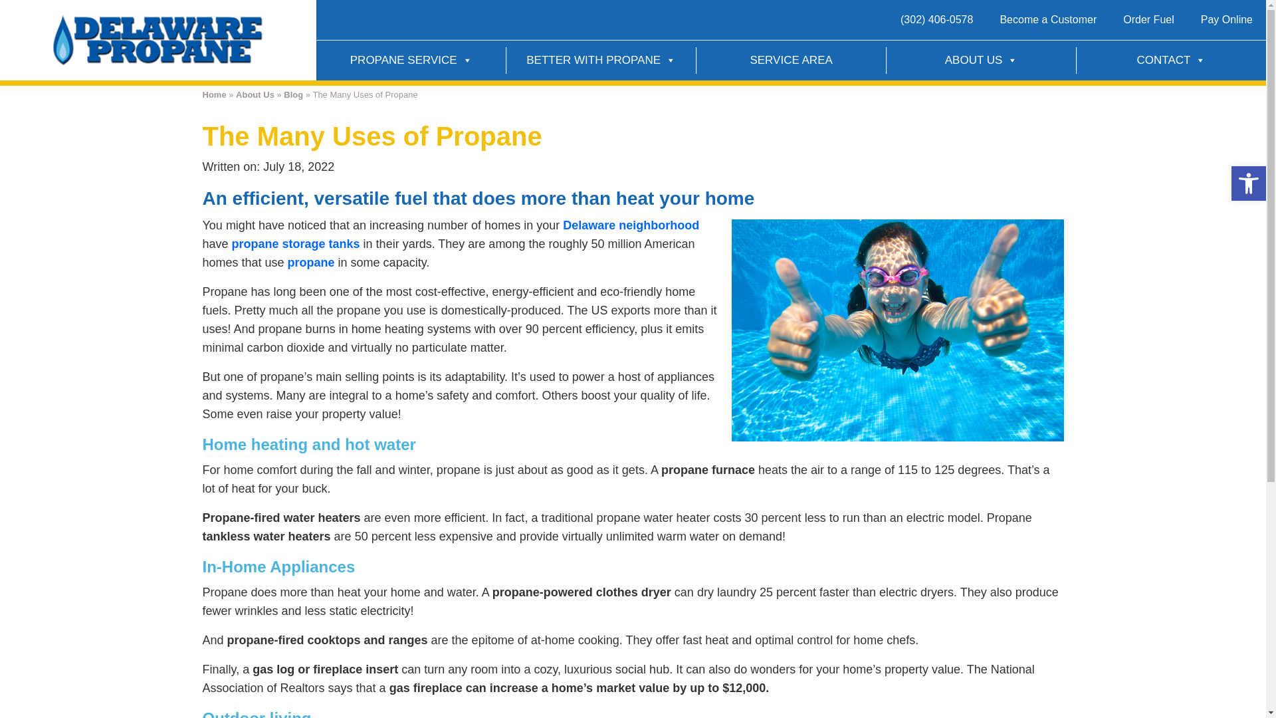  I want to click on propane, so click(311, 262).